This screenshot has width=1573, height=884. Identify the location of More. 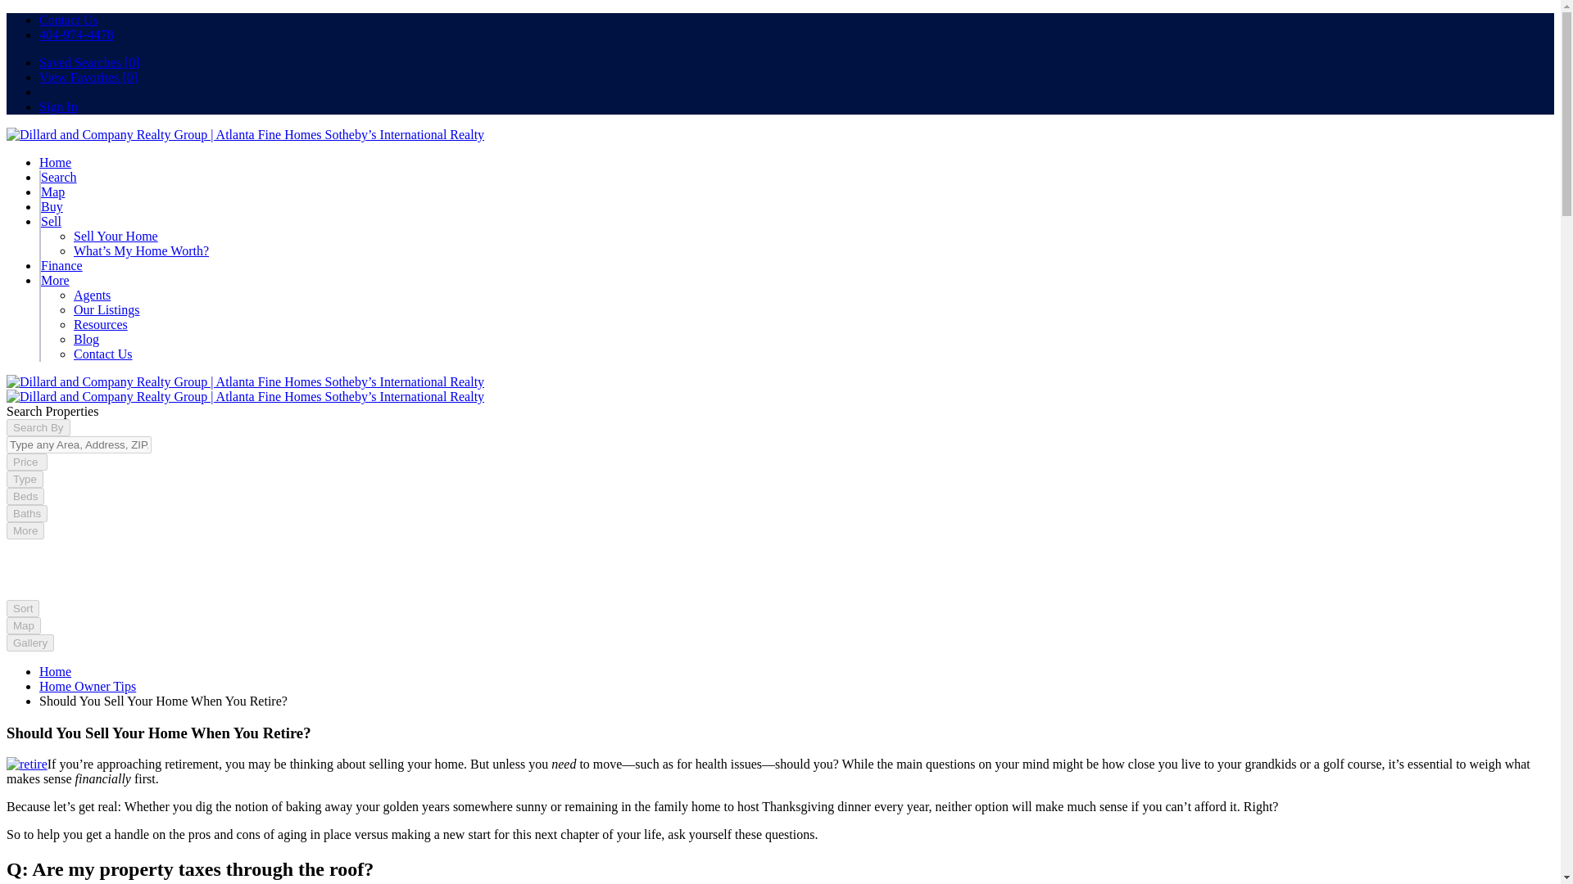
(54, 280).